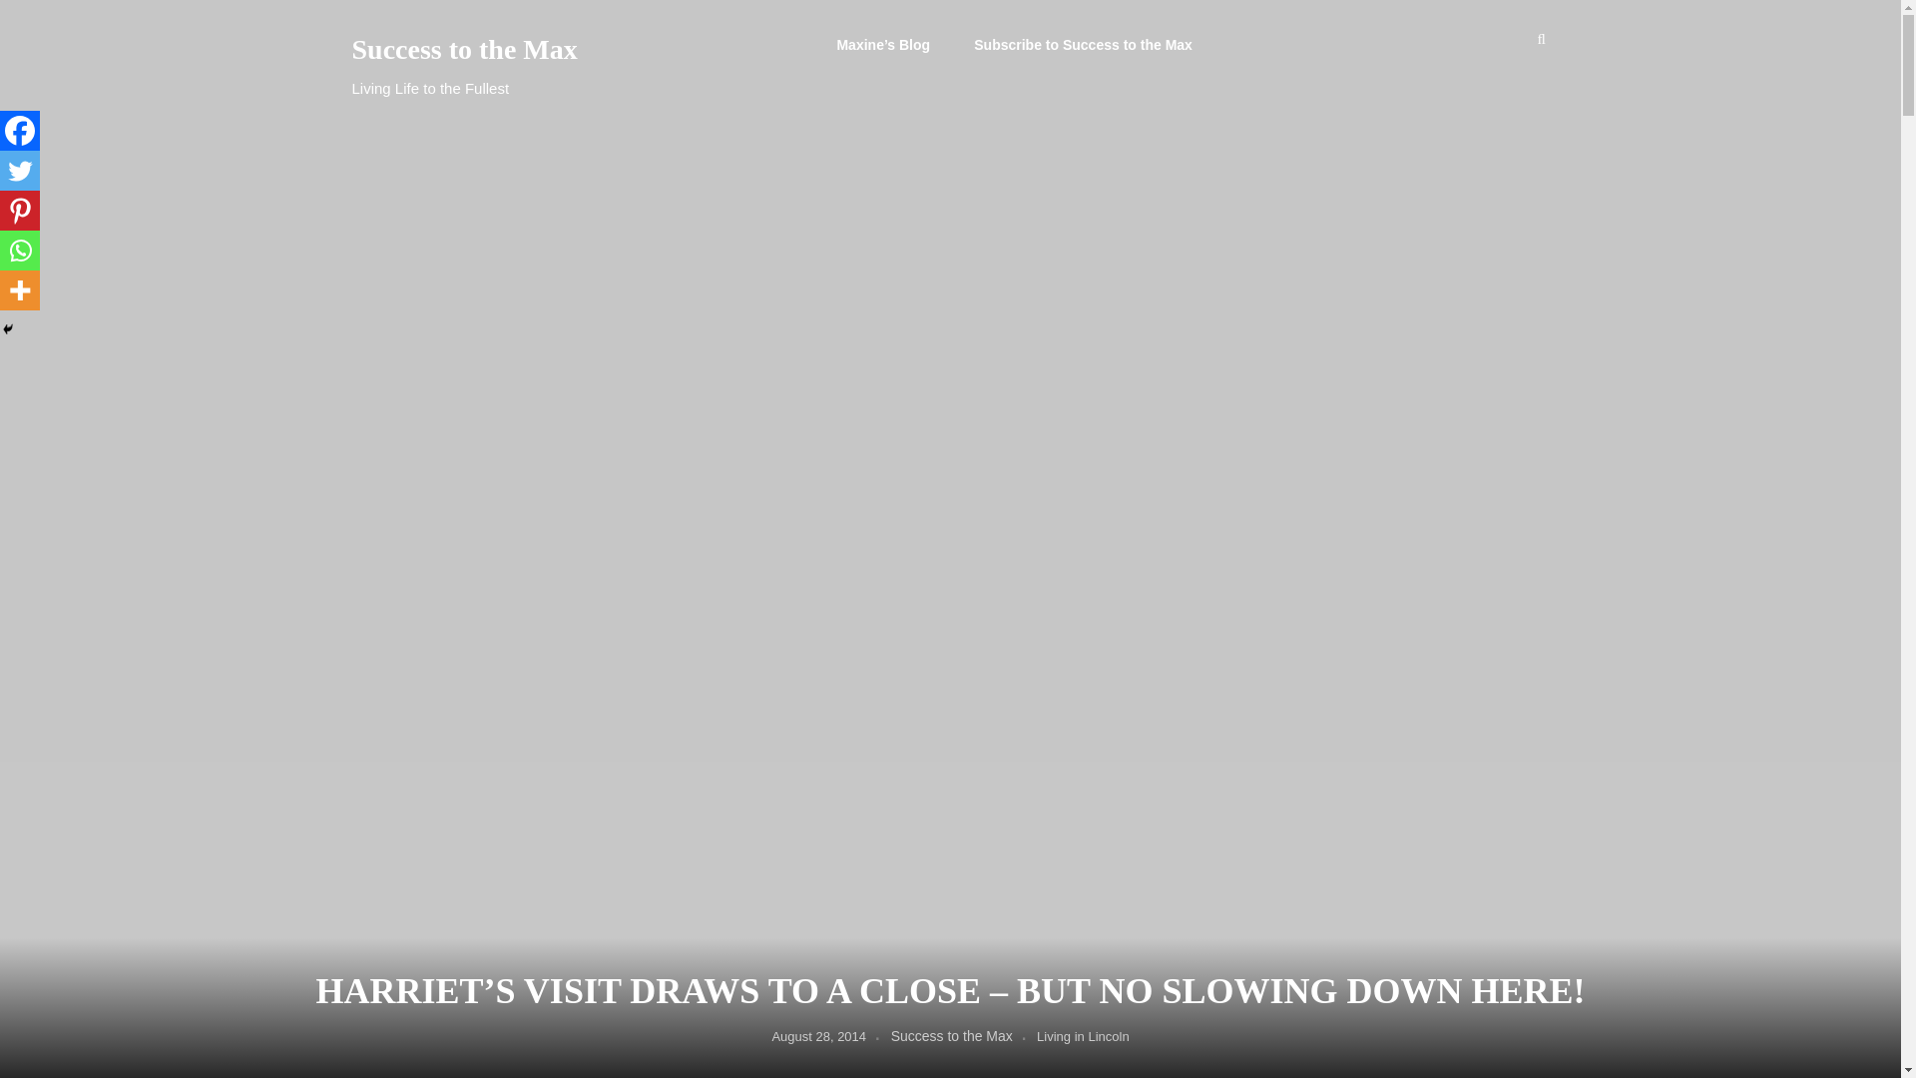 The height and width of the screenshot is (1078, 1916). What do you see at coordinates (531, 49) in the screenshot?
I see `Success to the Max` at bounding box center [531, 49].